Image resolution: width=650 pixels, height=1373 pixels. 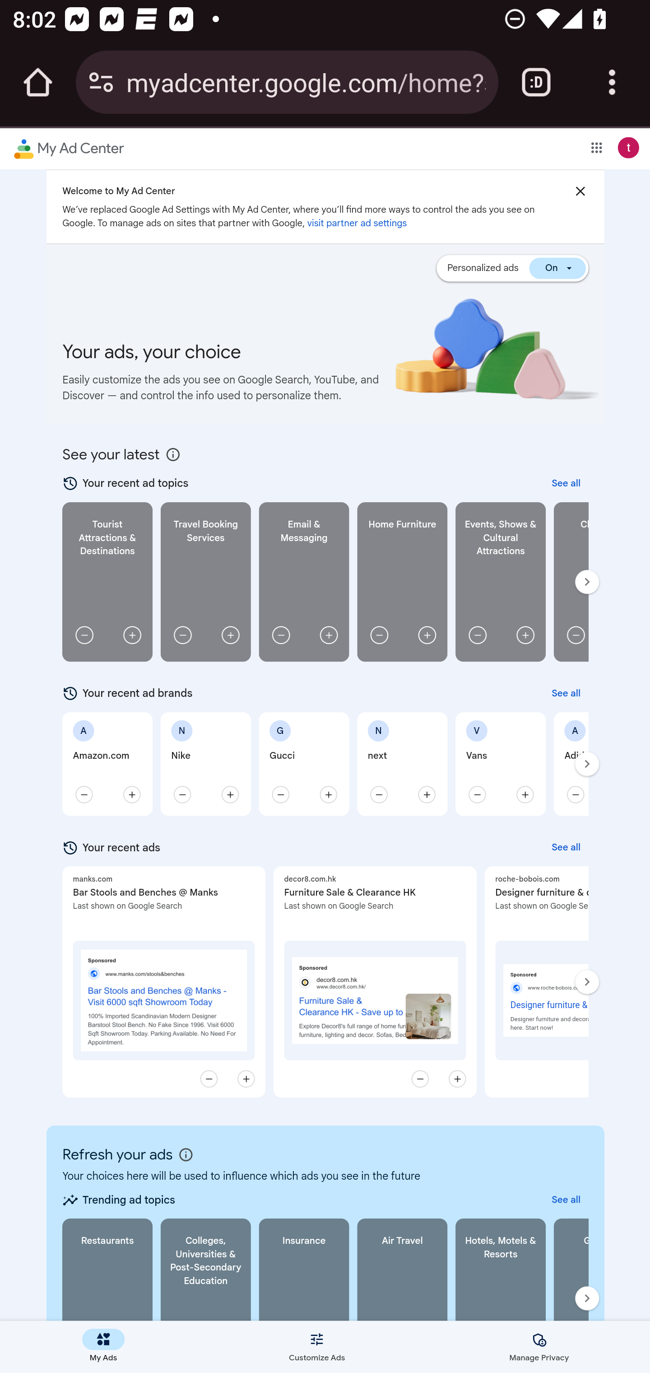 What do you see at coordinates (612, 82) in the screenshot?
I see `Customize and control Google Chrome` at bounding box center [612, 82].